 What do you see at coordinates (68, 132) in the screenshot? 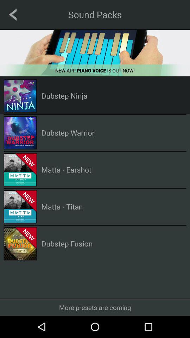
I see `flip until dubstep warrior app` at bounding box center [68, 132].